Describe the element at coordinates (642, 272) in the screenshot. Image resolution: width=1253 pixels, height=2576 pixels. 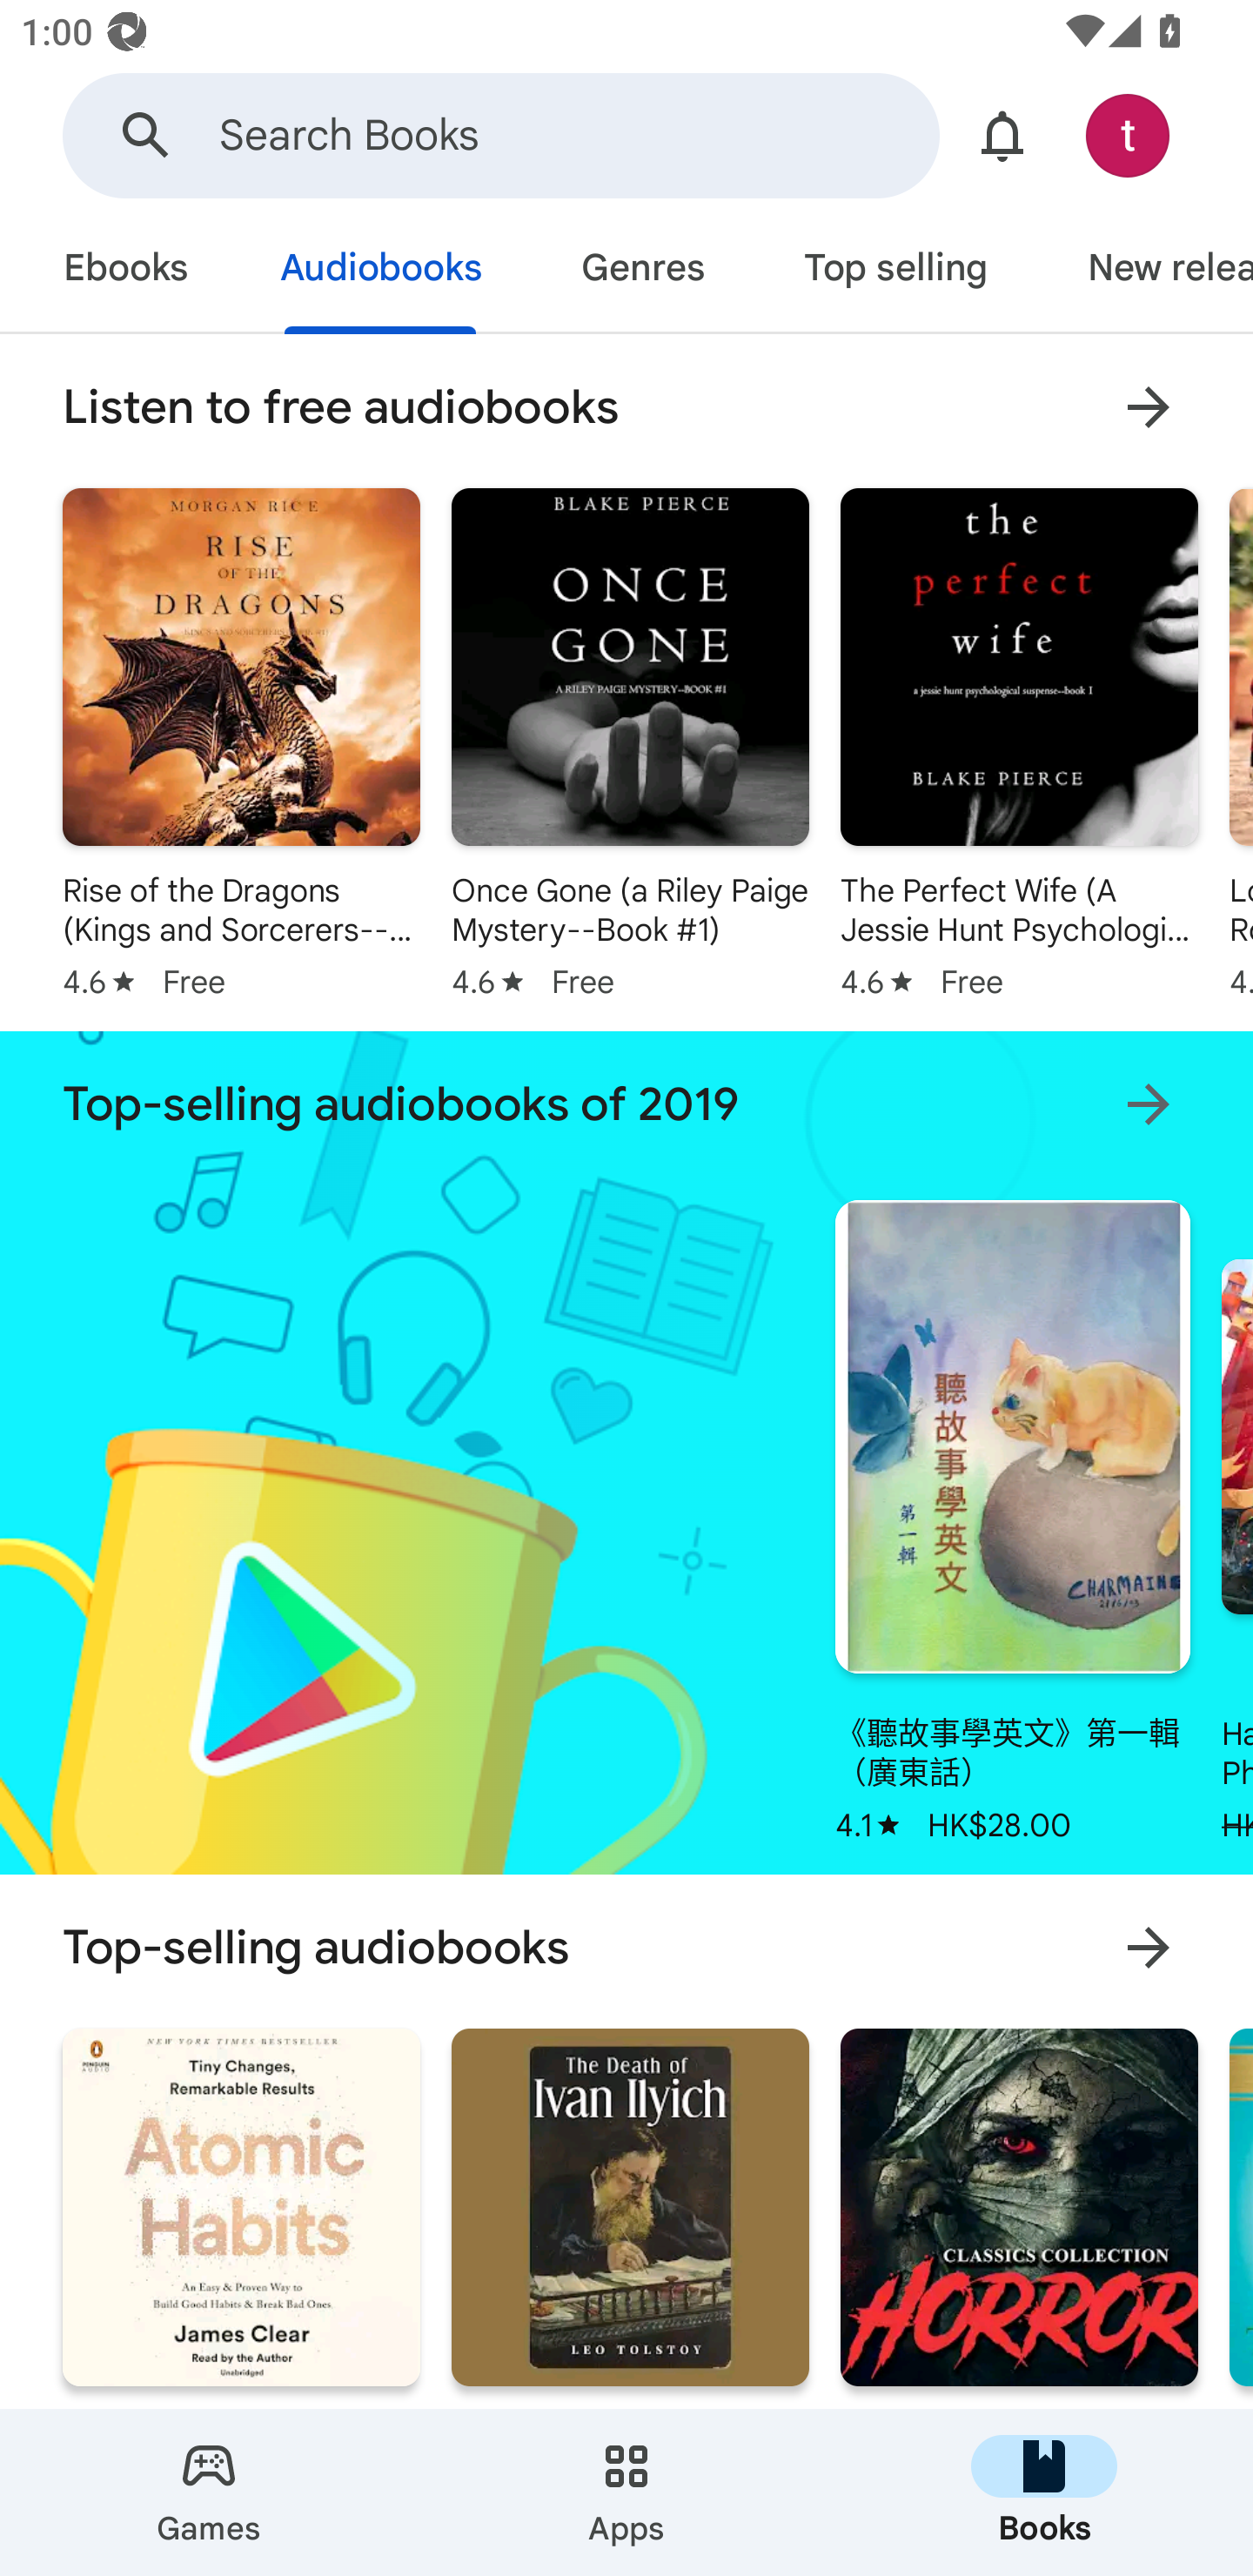
I see `Genres` at that location.